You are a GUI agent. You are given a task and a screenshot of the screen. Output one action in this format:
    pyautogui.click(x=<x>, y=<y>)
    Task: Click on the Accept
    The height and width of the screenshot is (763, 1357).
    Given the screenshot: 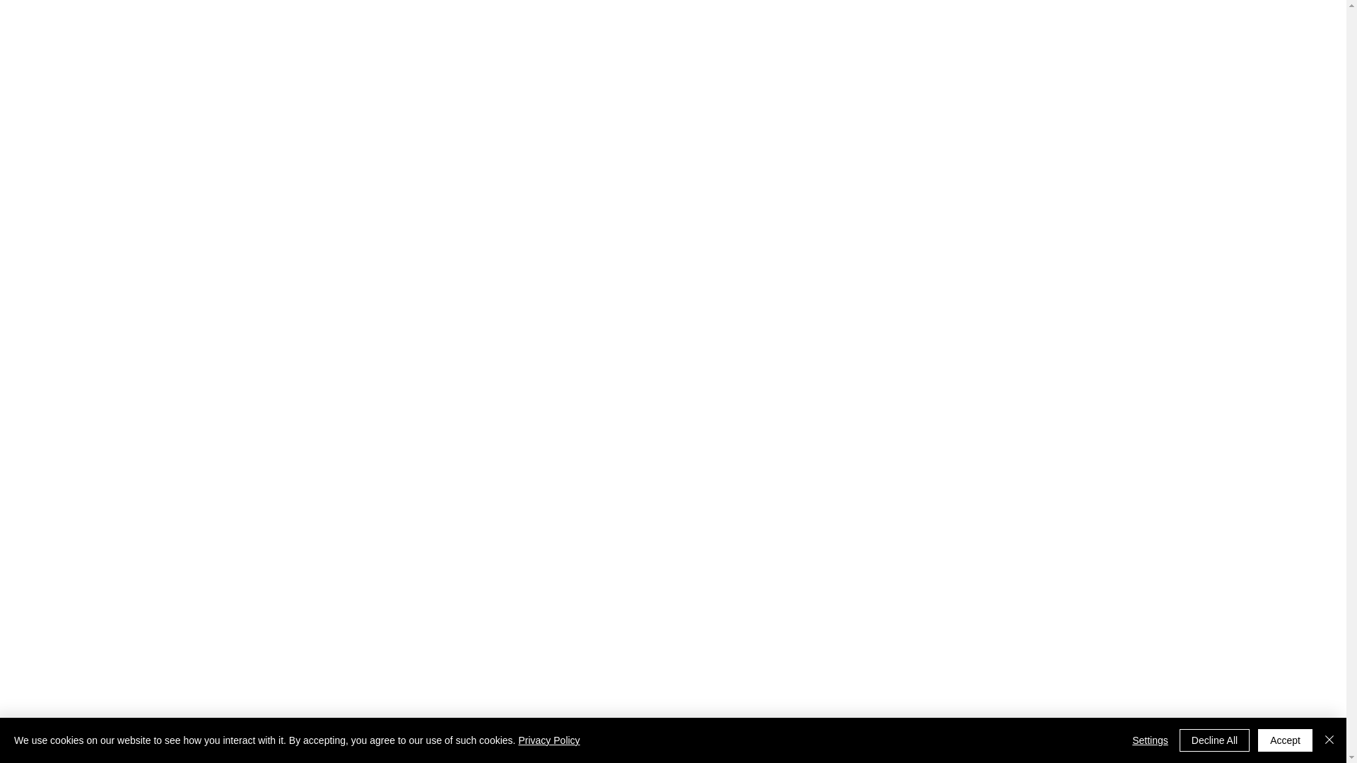 What is the action you would take?
    pyautogui.click(x=1285, y=740)
    